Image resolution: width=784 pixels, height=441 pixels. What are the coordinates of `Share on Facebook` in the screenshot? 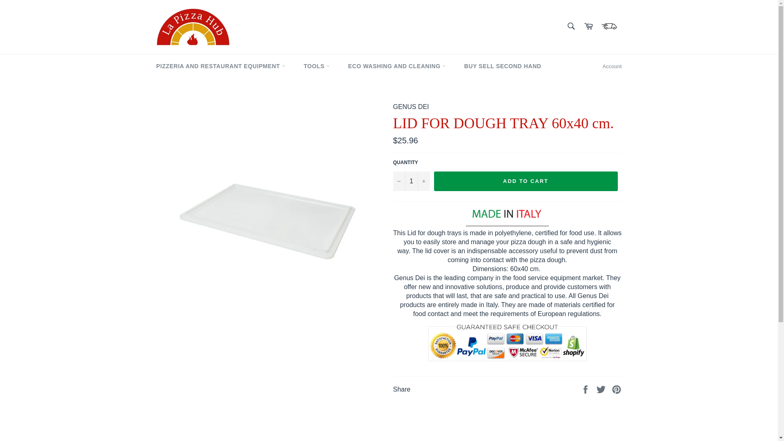 It's located at (586, 389).